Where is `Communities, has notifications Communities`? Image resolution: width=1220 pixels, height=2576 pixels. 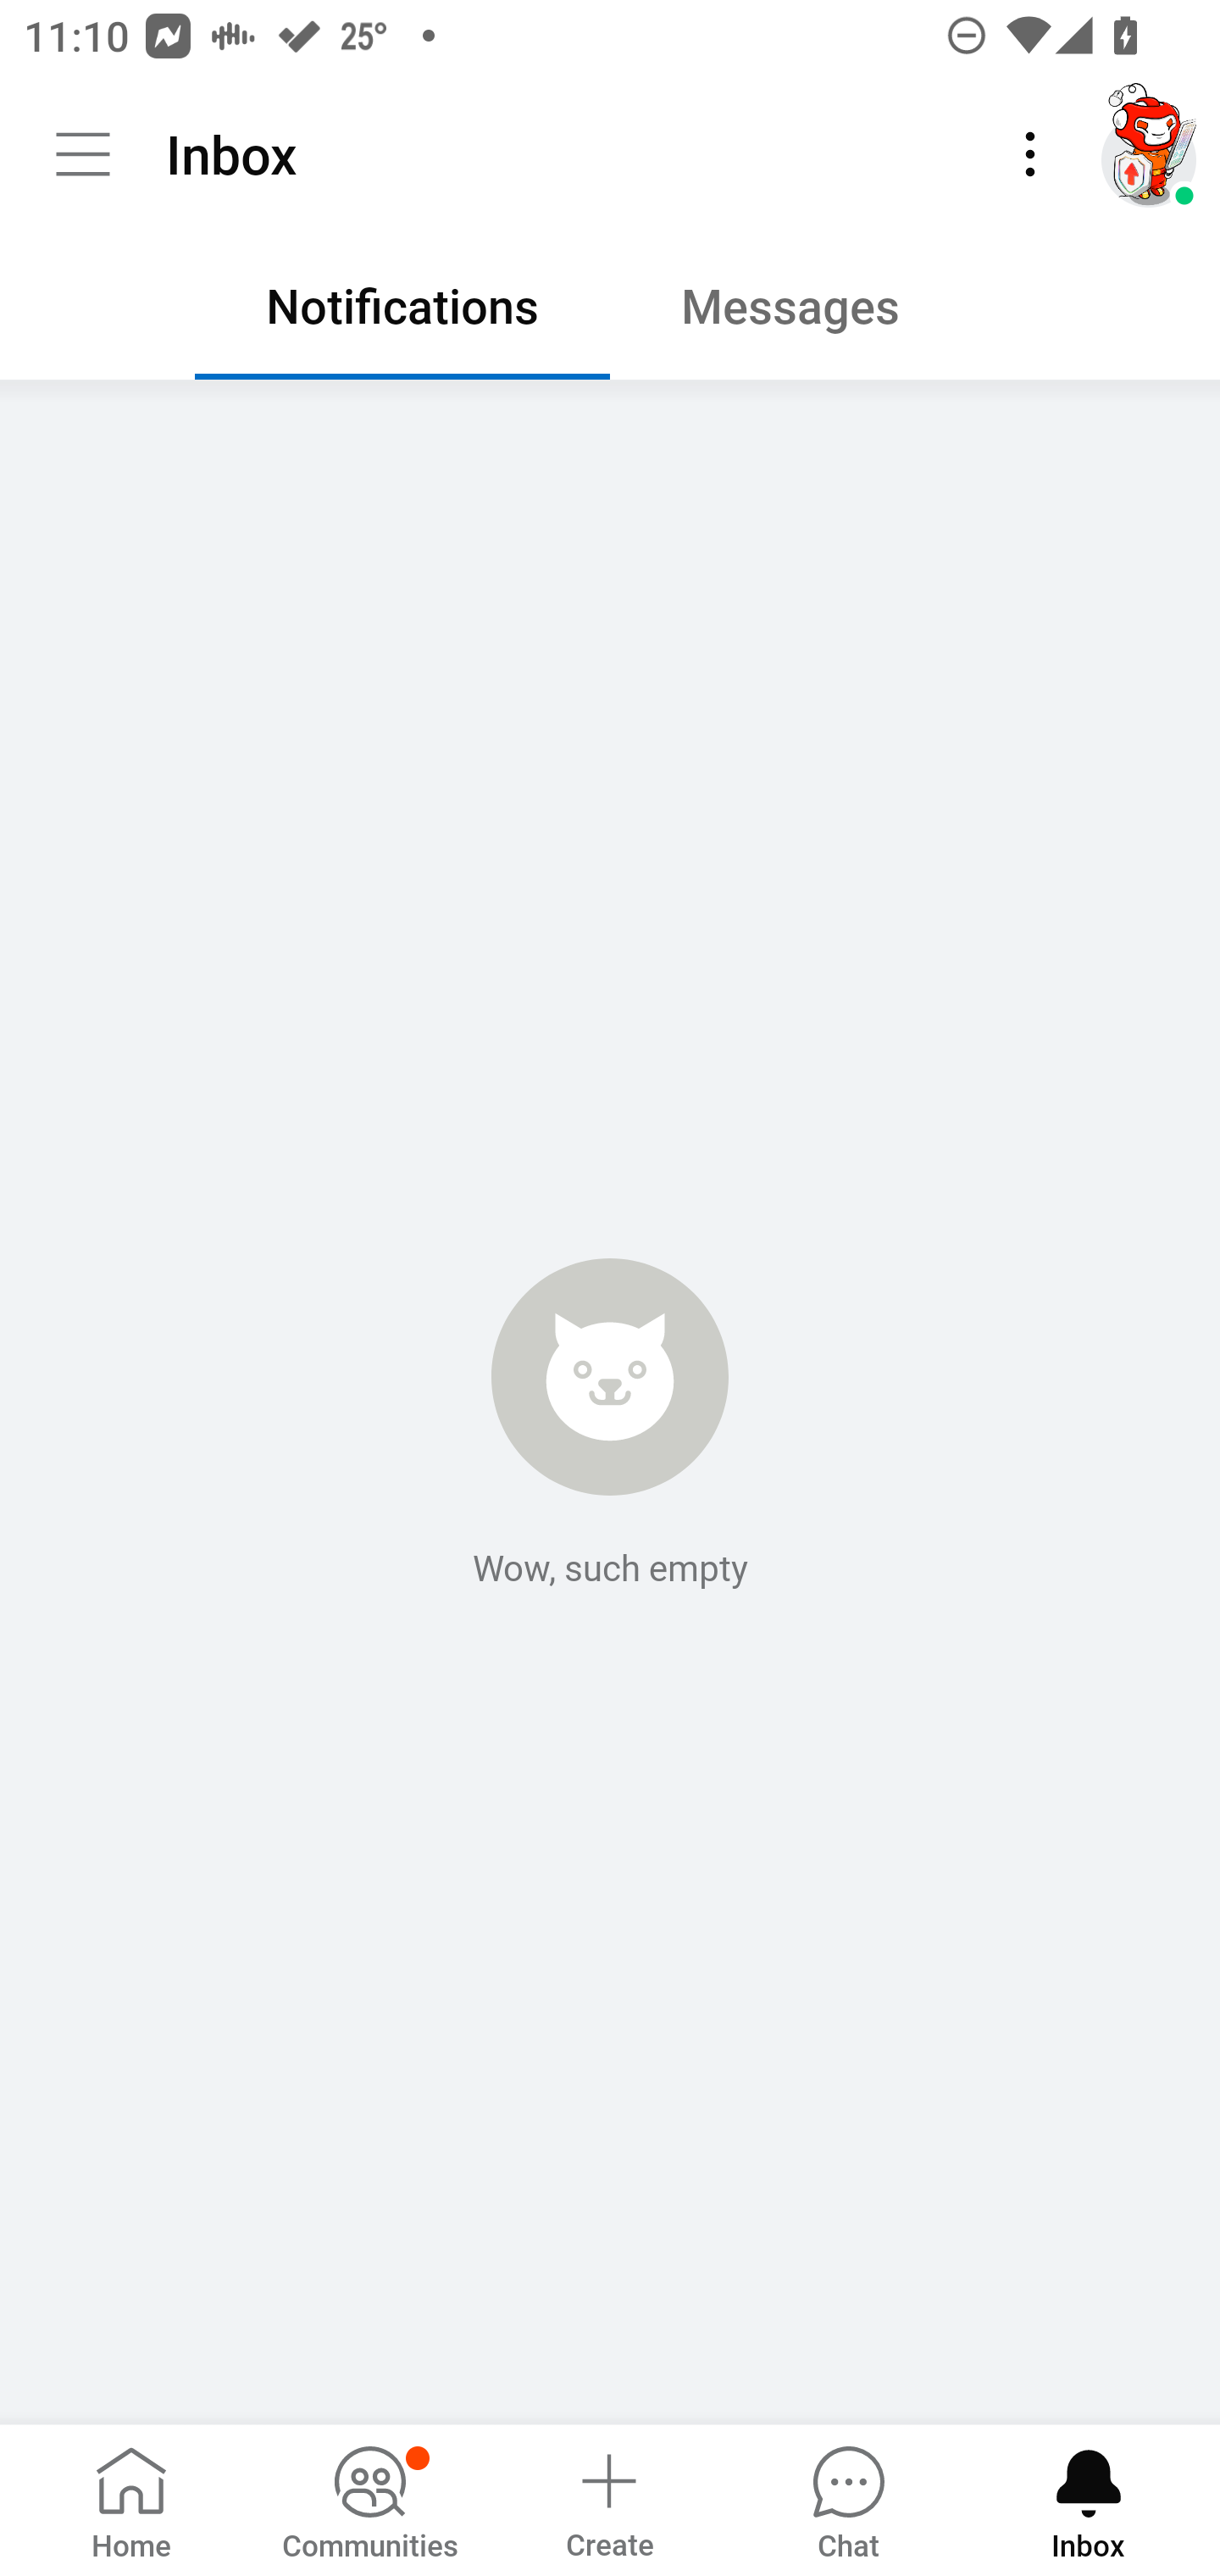 Communities, has notifications Communities is located at coordinates (369, 2498).